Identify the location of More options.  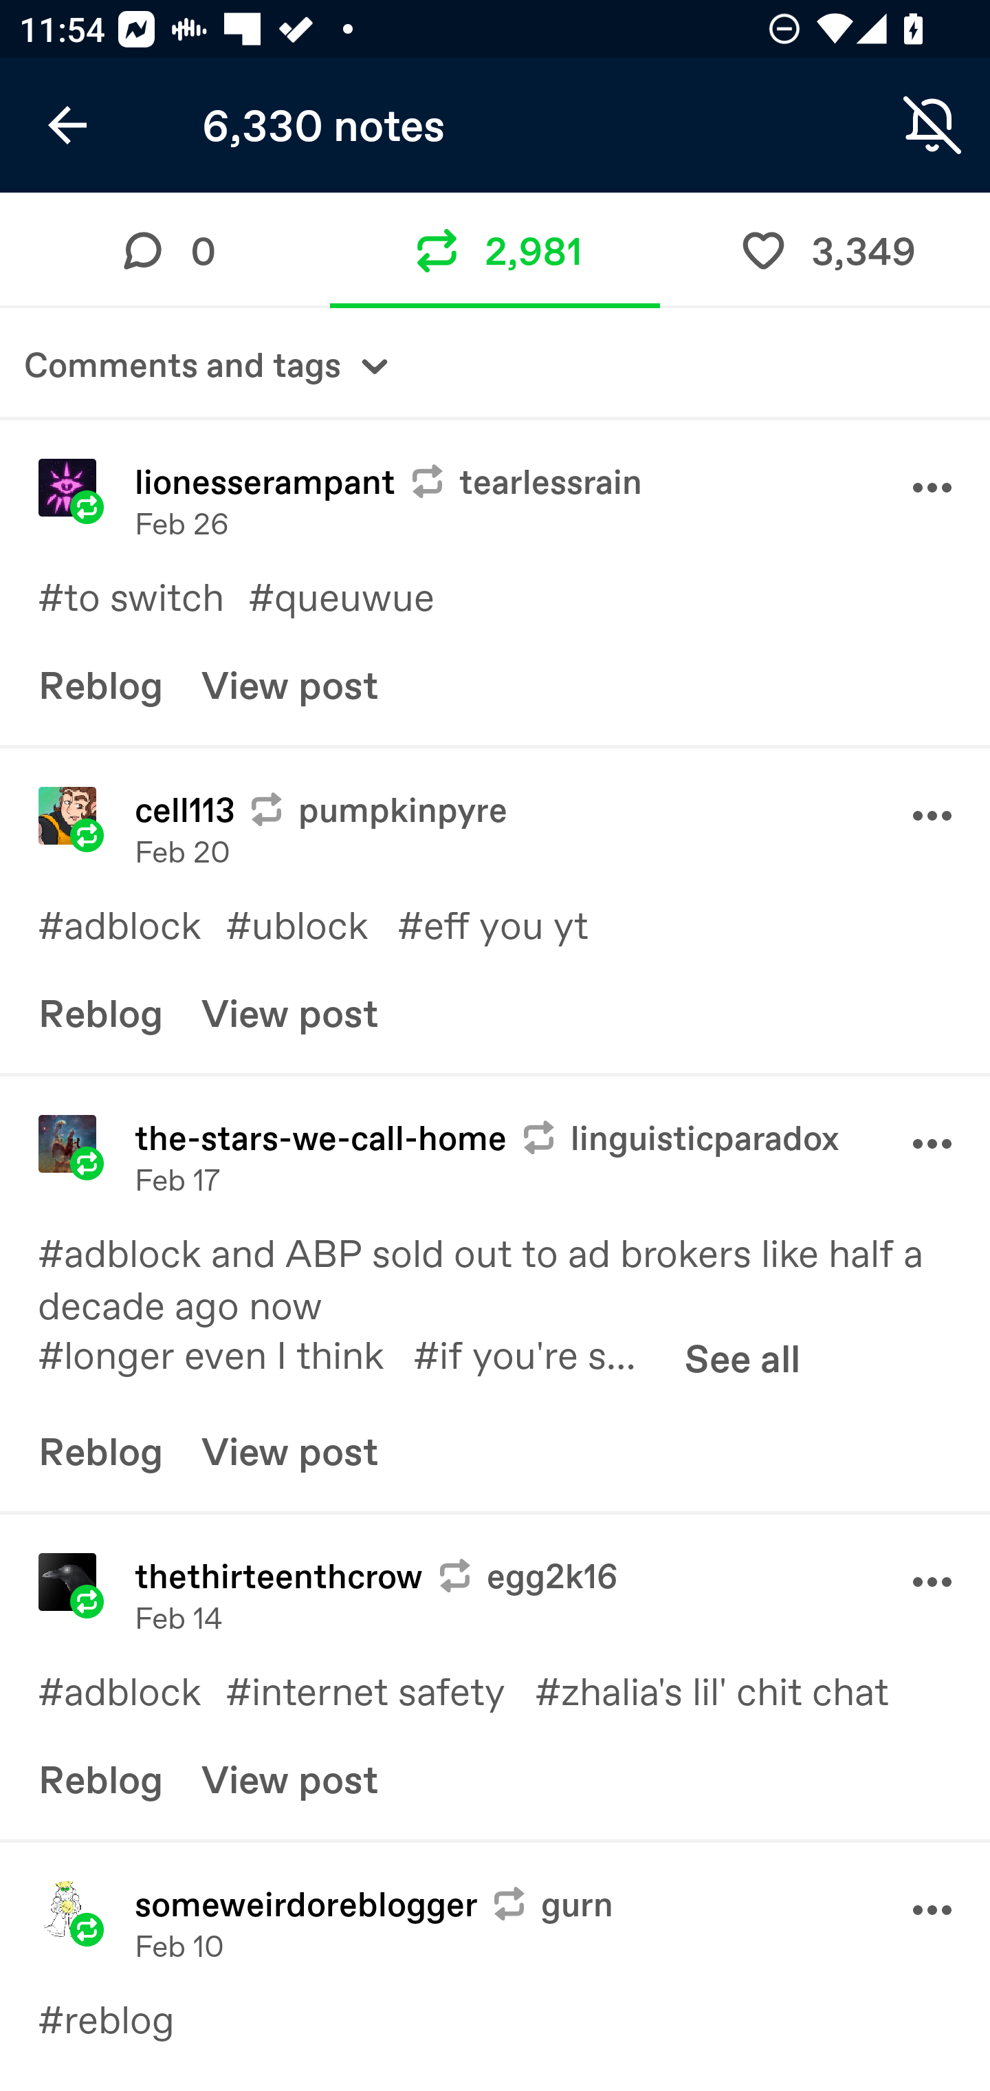
(932, 1582).